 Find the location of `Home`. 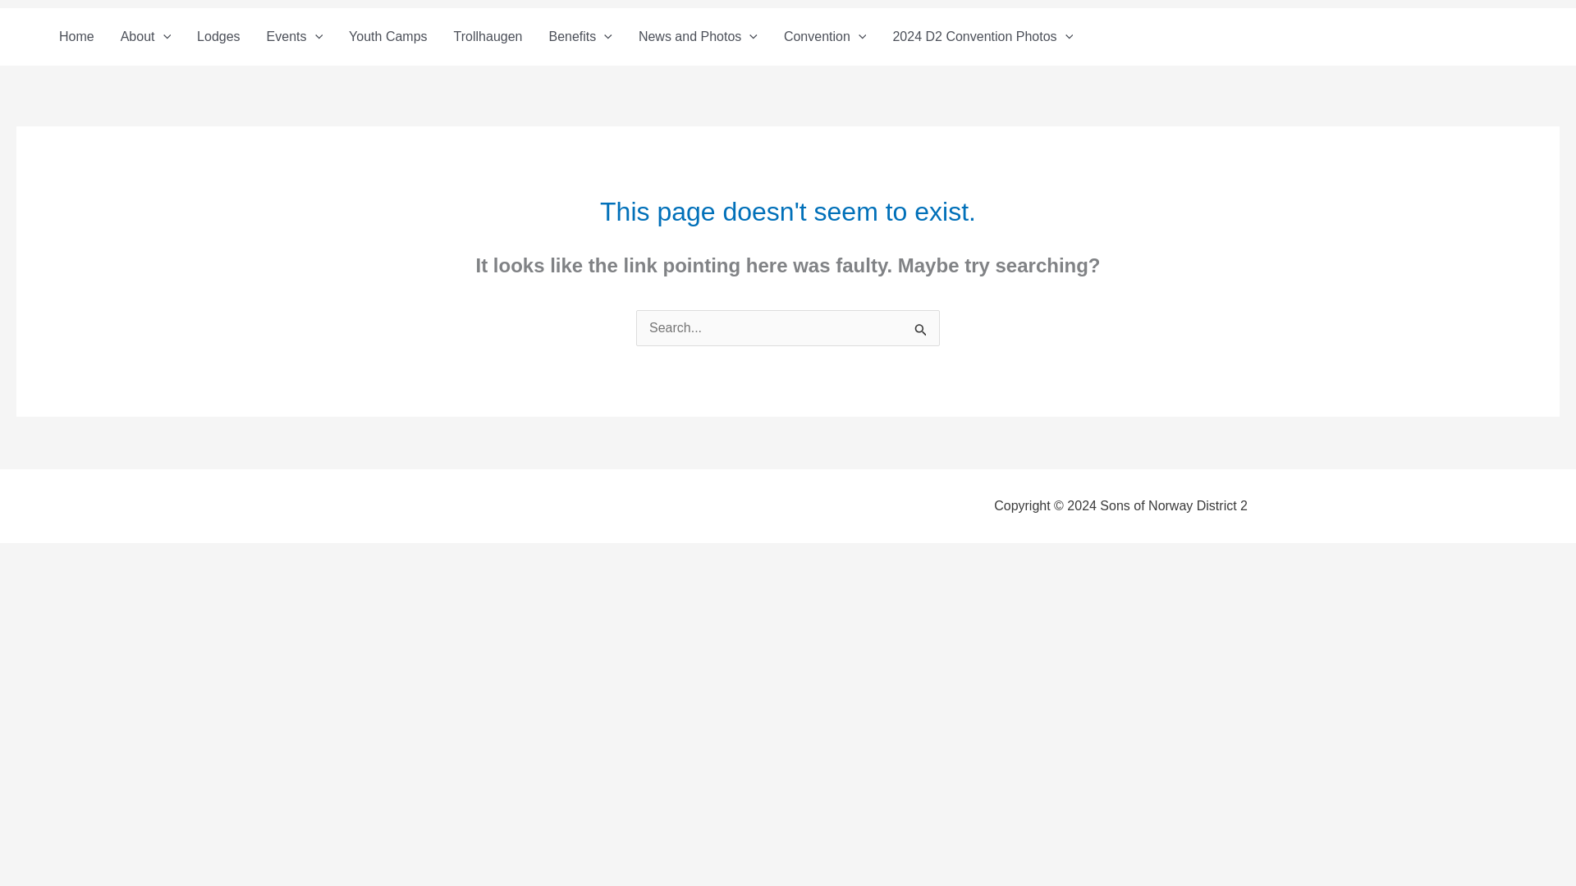

Home is located at coordinates (76, 36).